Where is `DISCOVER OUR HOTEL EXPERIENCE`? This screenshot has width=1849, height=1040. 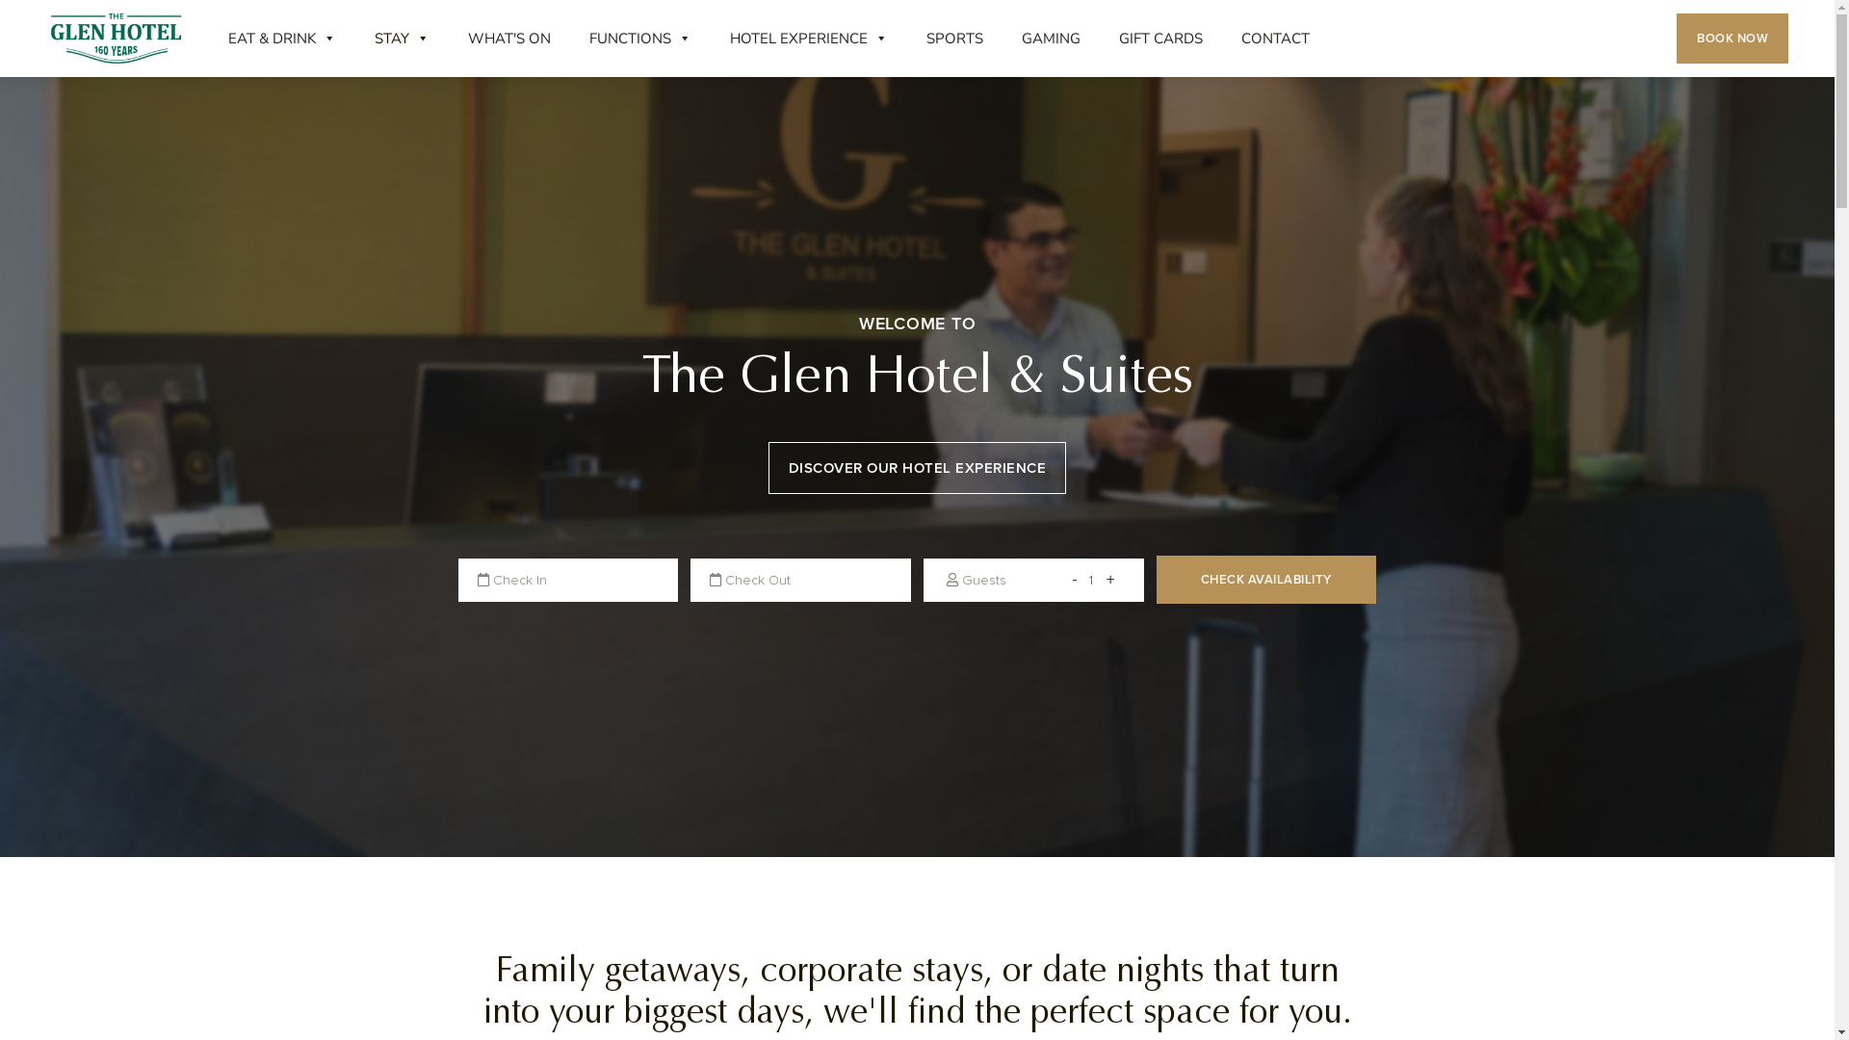
DISCOVER OUR HOTEL EXPERIENCE is located at coordinates (918, 468).